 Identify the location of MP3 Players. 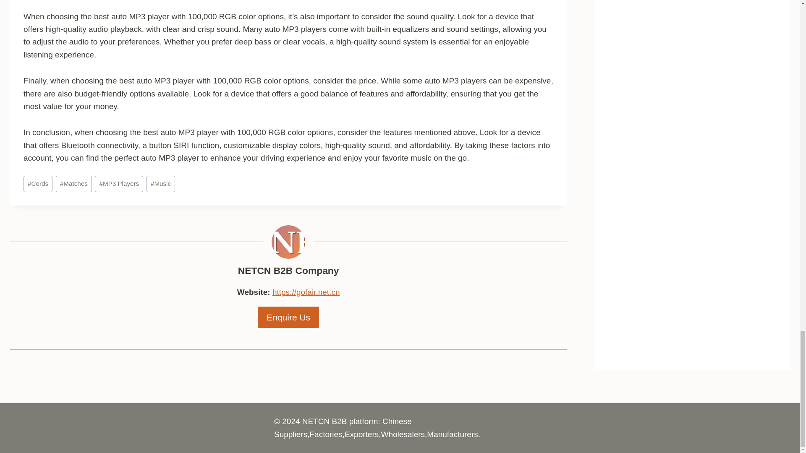
(119, 184).